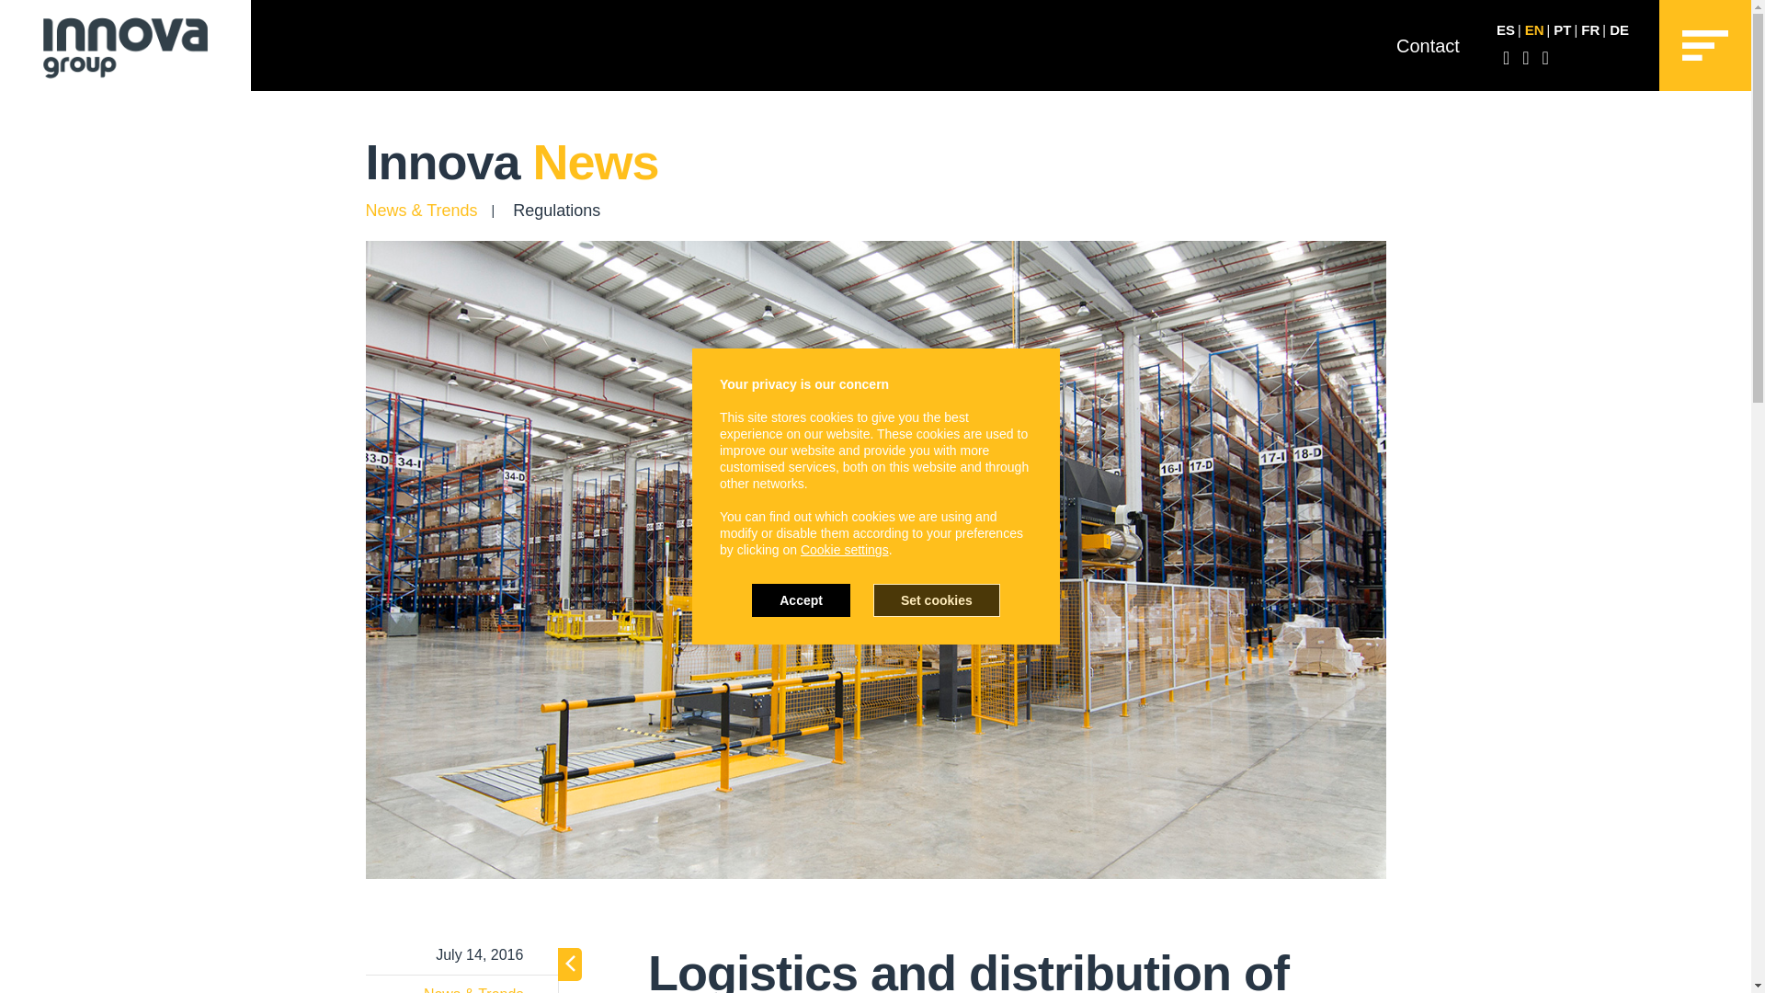 This screenshot has width=1765, height=993. Describe the element at coordinates (1506, 29) in the screenshot. I see `ES` at that location.